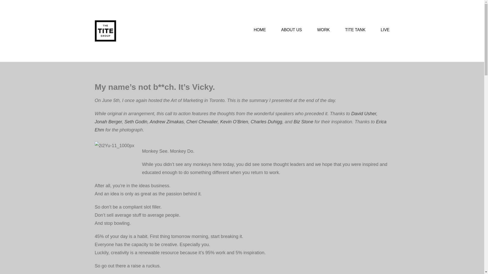  I want to click on Biz Stone, so click(303, 122).